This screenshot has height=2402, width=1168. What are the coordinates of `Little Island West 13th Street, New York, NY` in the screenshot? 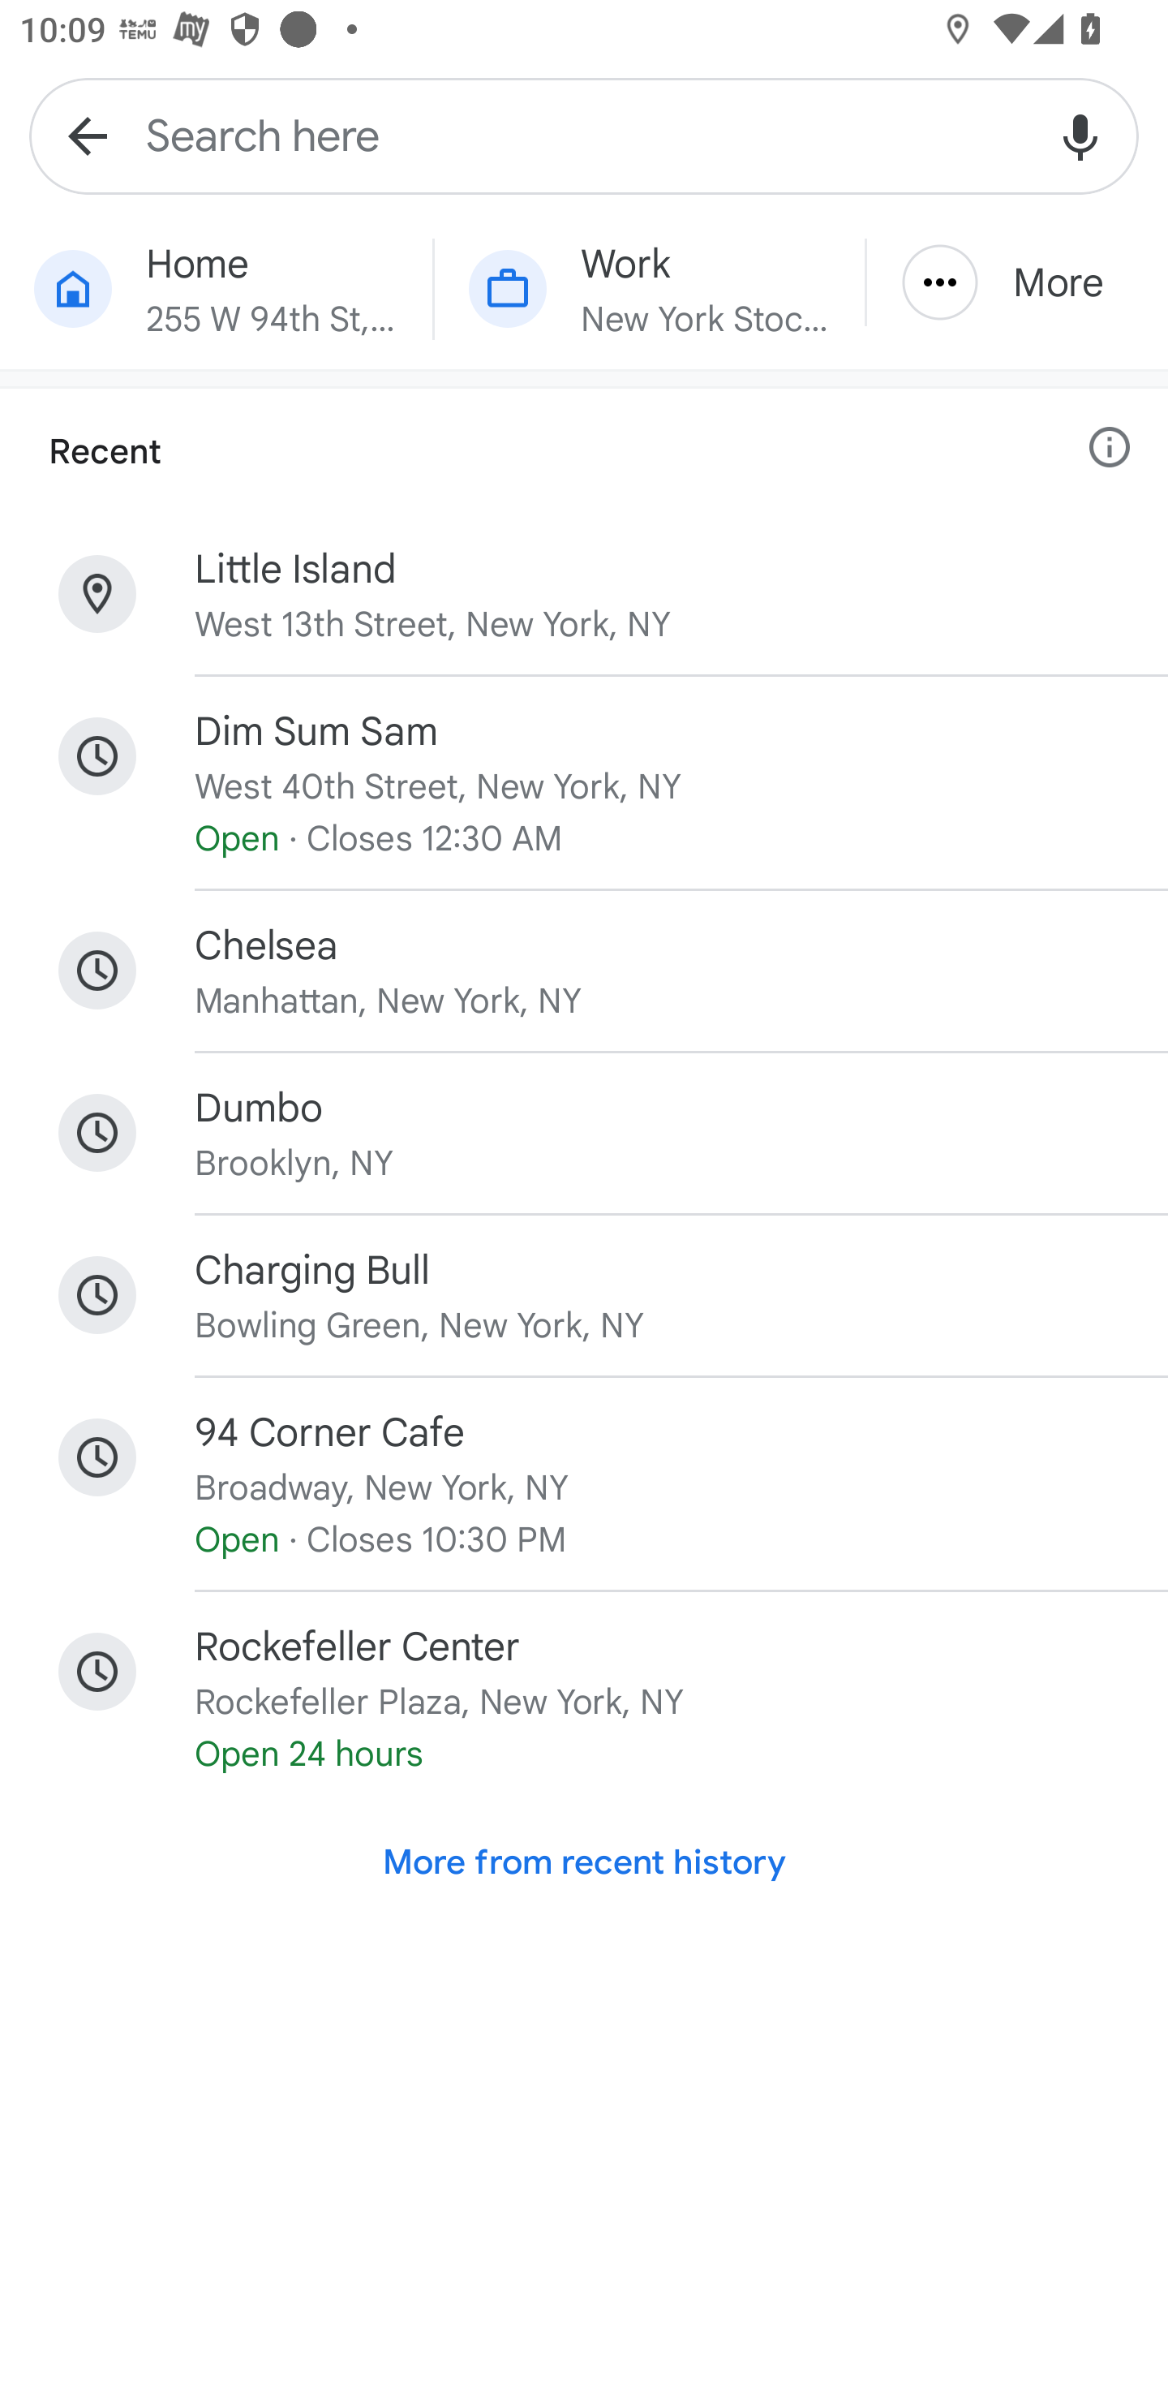 It's located at (584, 594).